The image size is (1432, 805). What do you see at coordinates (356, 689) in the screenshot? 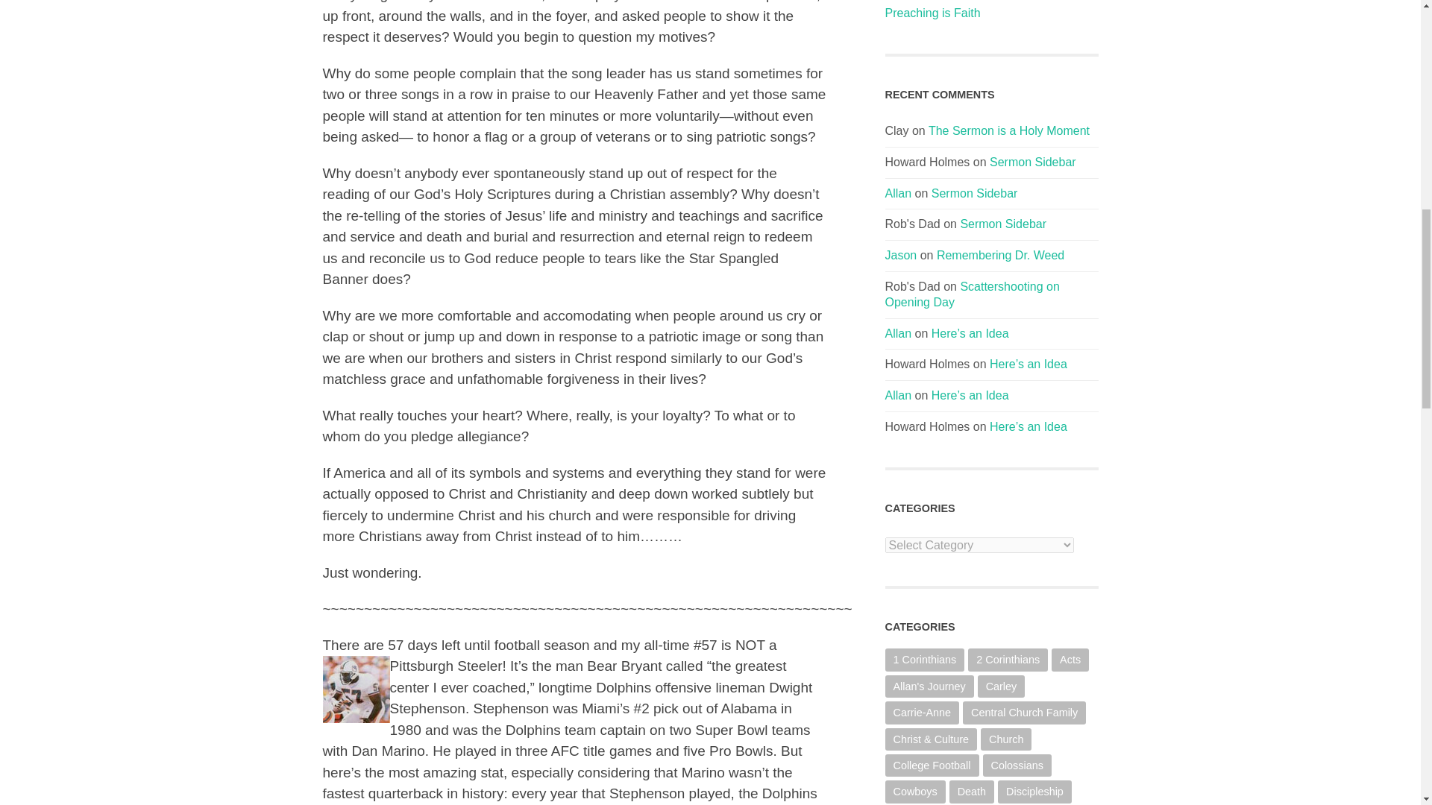
I see `DwightStephenson` at bounding box center [356, 689].